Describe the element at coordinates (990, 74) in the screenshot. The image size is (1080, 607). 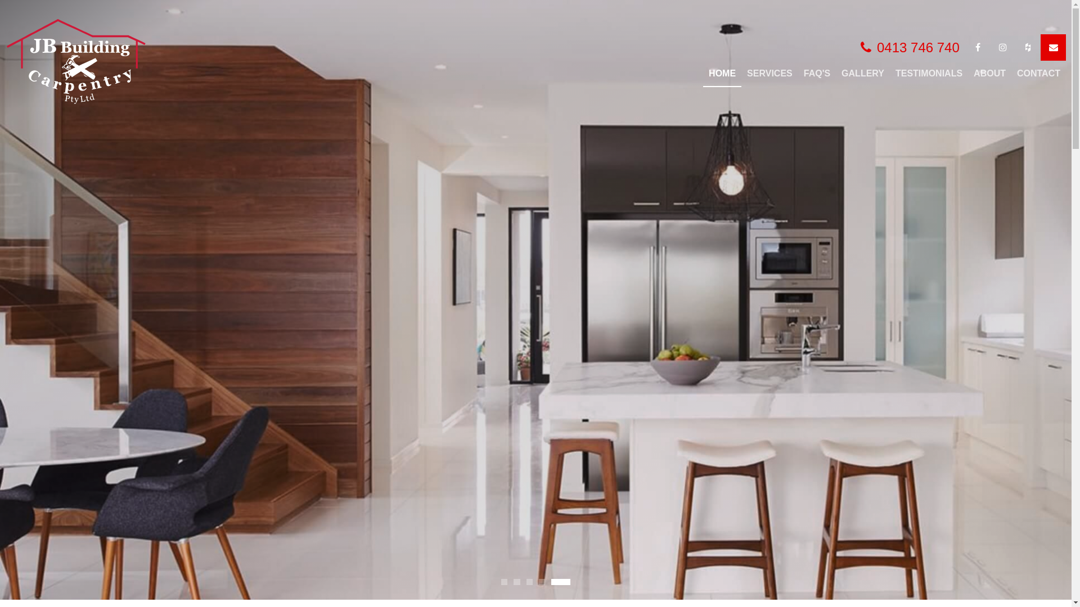
I see `ABOUT` at that location.